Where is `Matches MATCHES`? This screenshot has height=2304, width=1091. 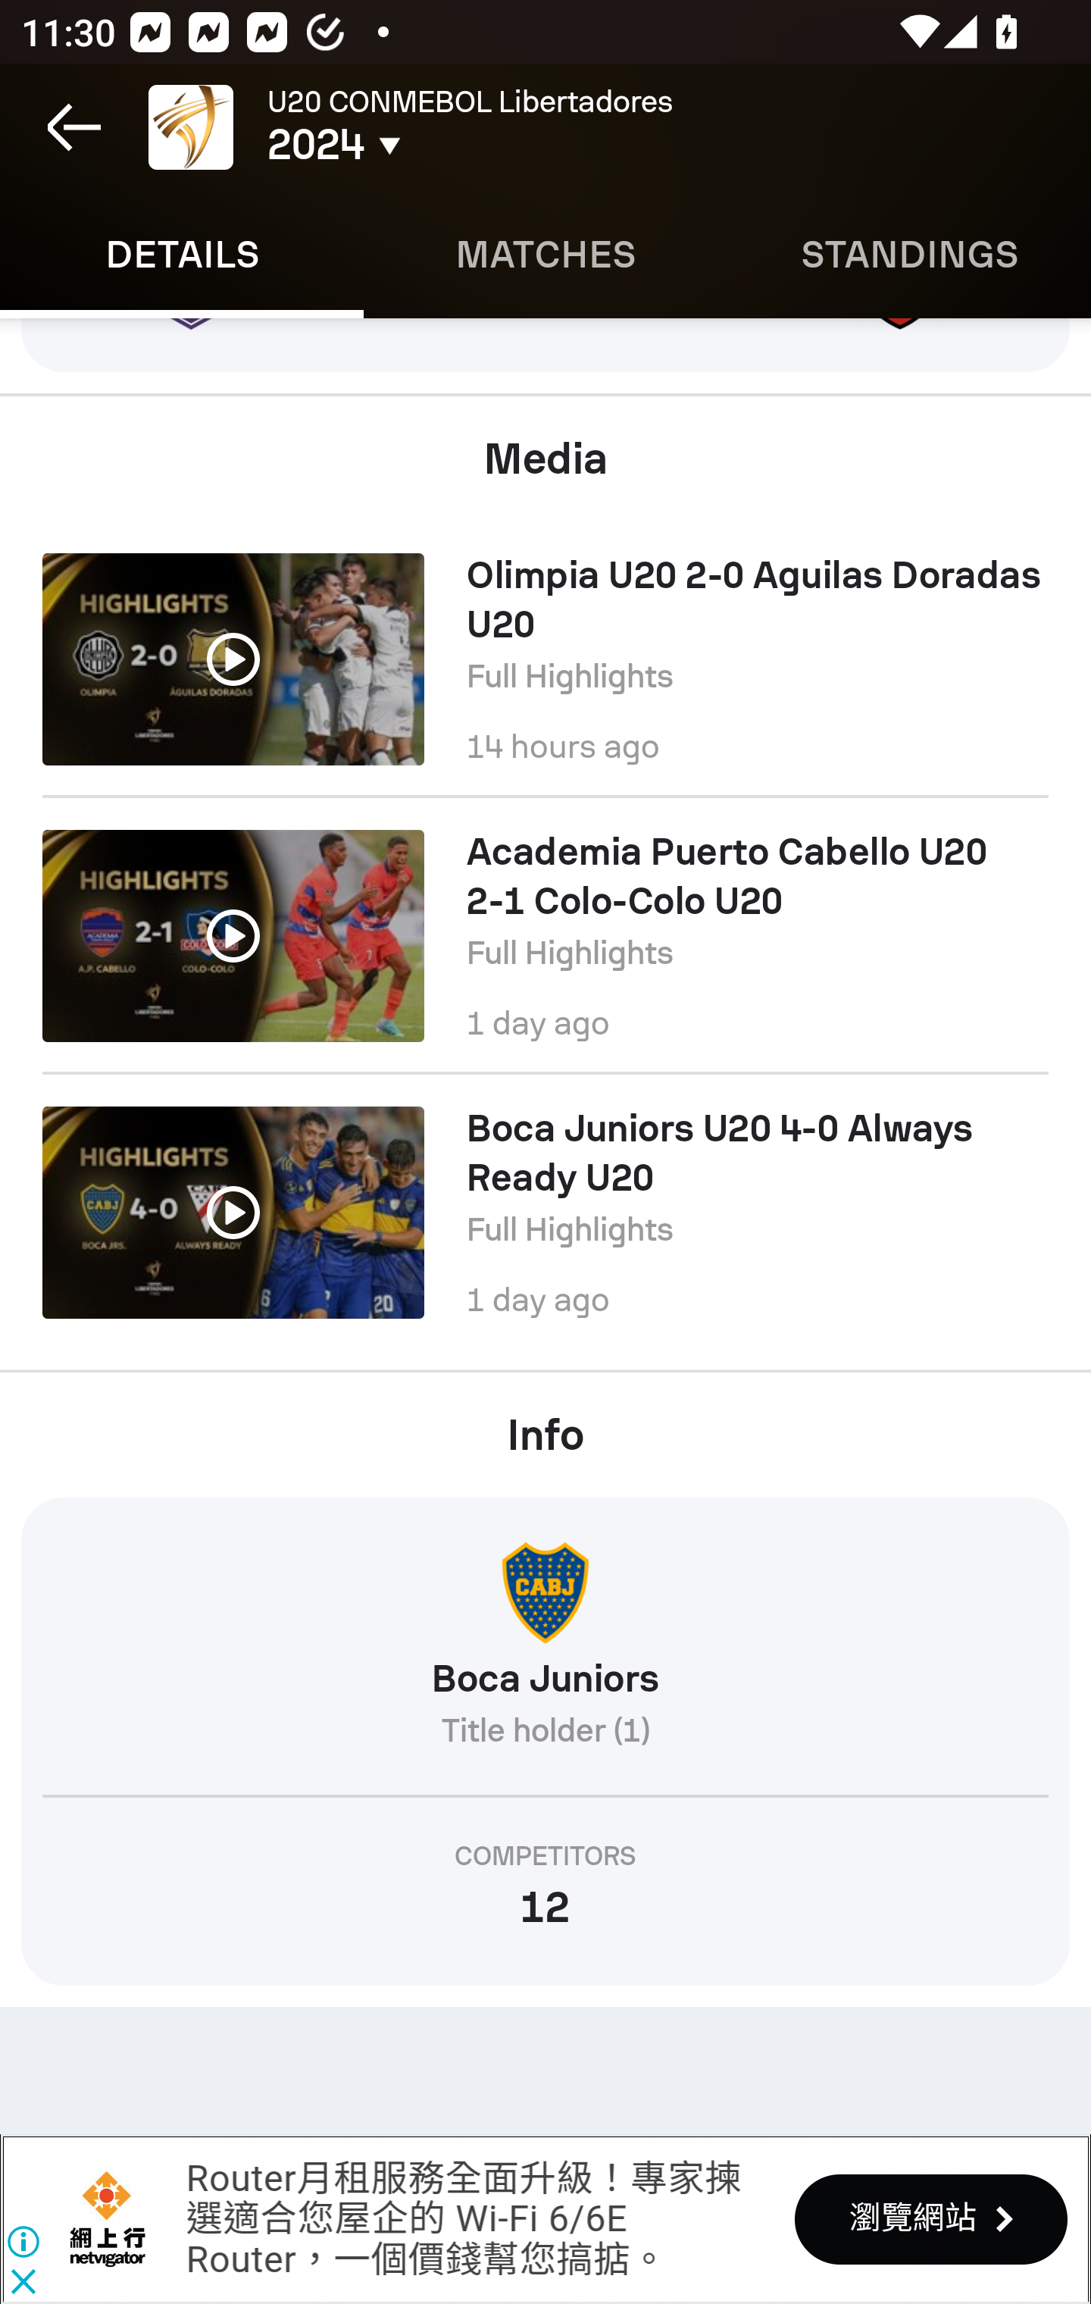
Matches MATCHES is located at coordinates (545, 255).